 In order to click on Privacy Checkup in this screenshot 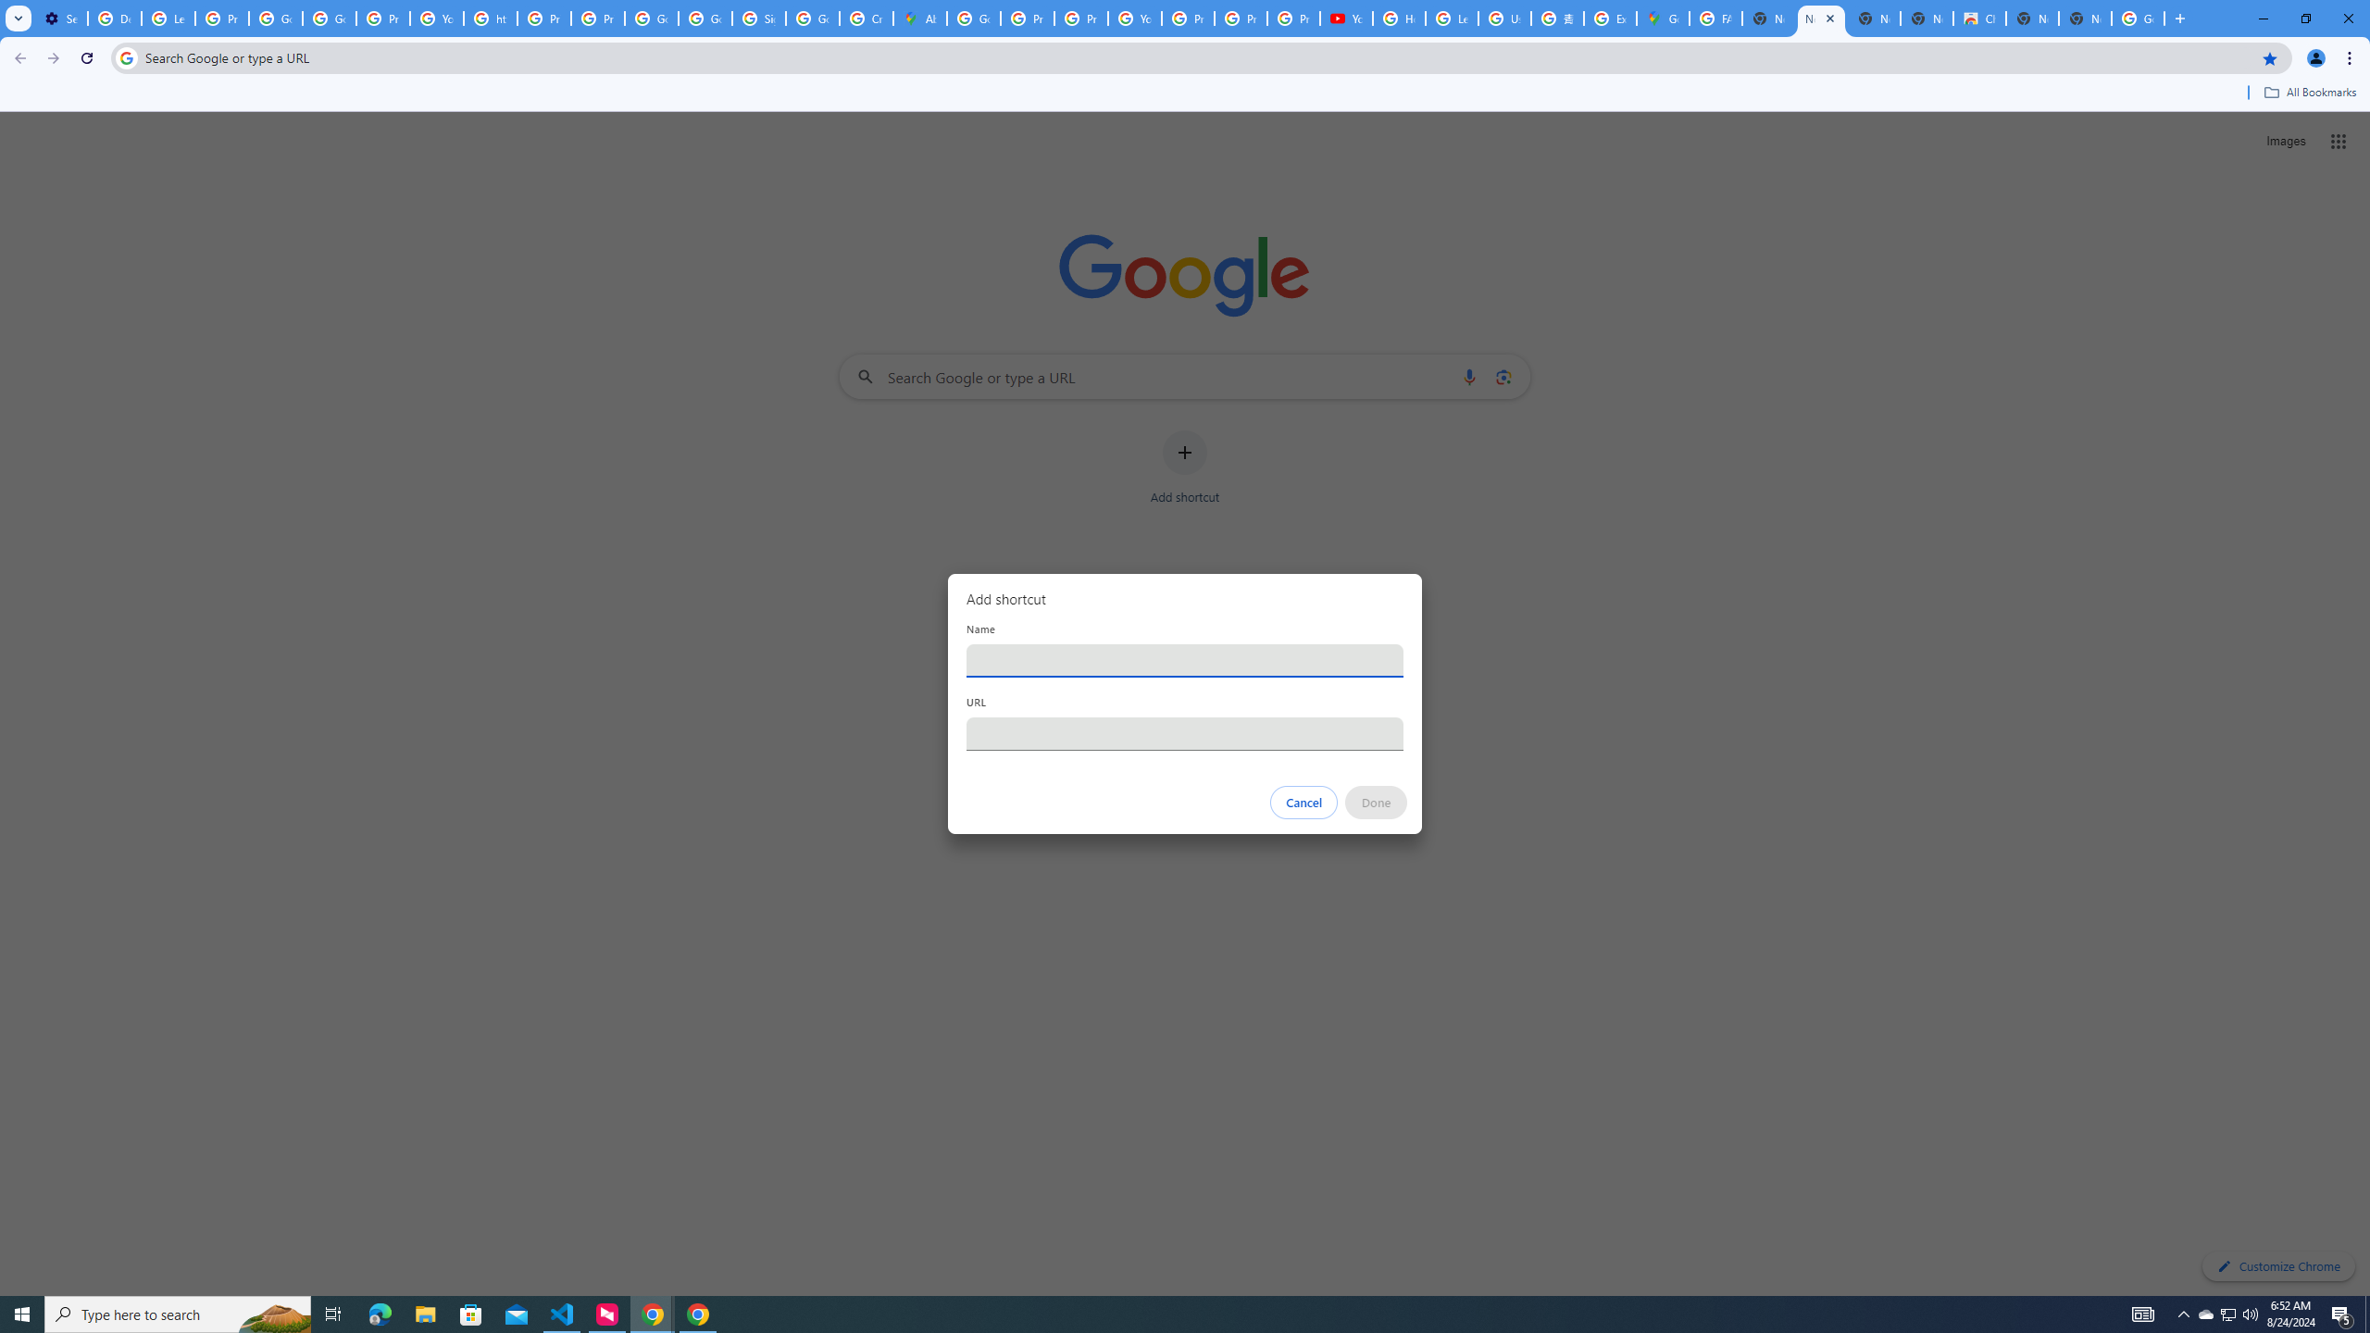, I will do `click(1241, 19)`.